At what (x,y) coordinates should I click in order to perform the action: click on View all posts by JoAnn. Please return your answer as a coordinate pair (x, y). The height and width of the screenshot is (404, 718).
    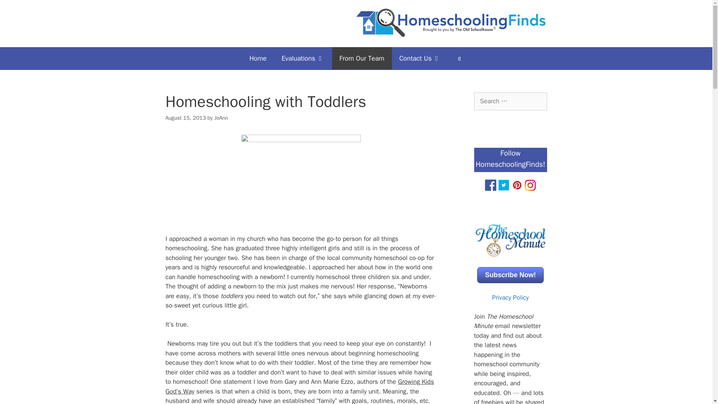
    Looking at the image, I should click on (221, 117).